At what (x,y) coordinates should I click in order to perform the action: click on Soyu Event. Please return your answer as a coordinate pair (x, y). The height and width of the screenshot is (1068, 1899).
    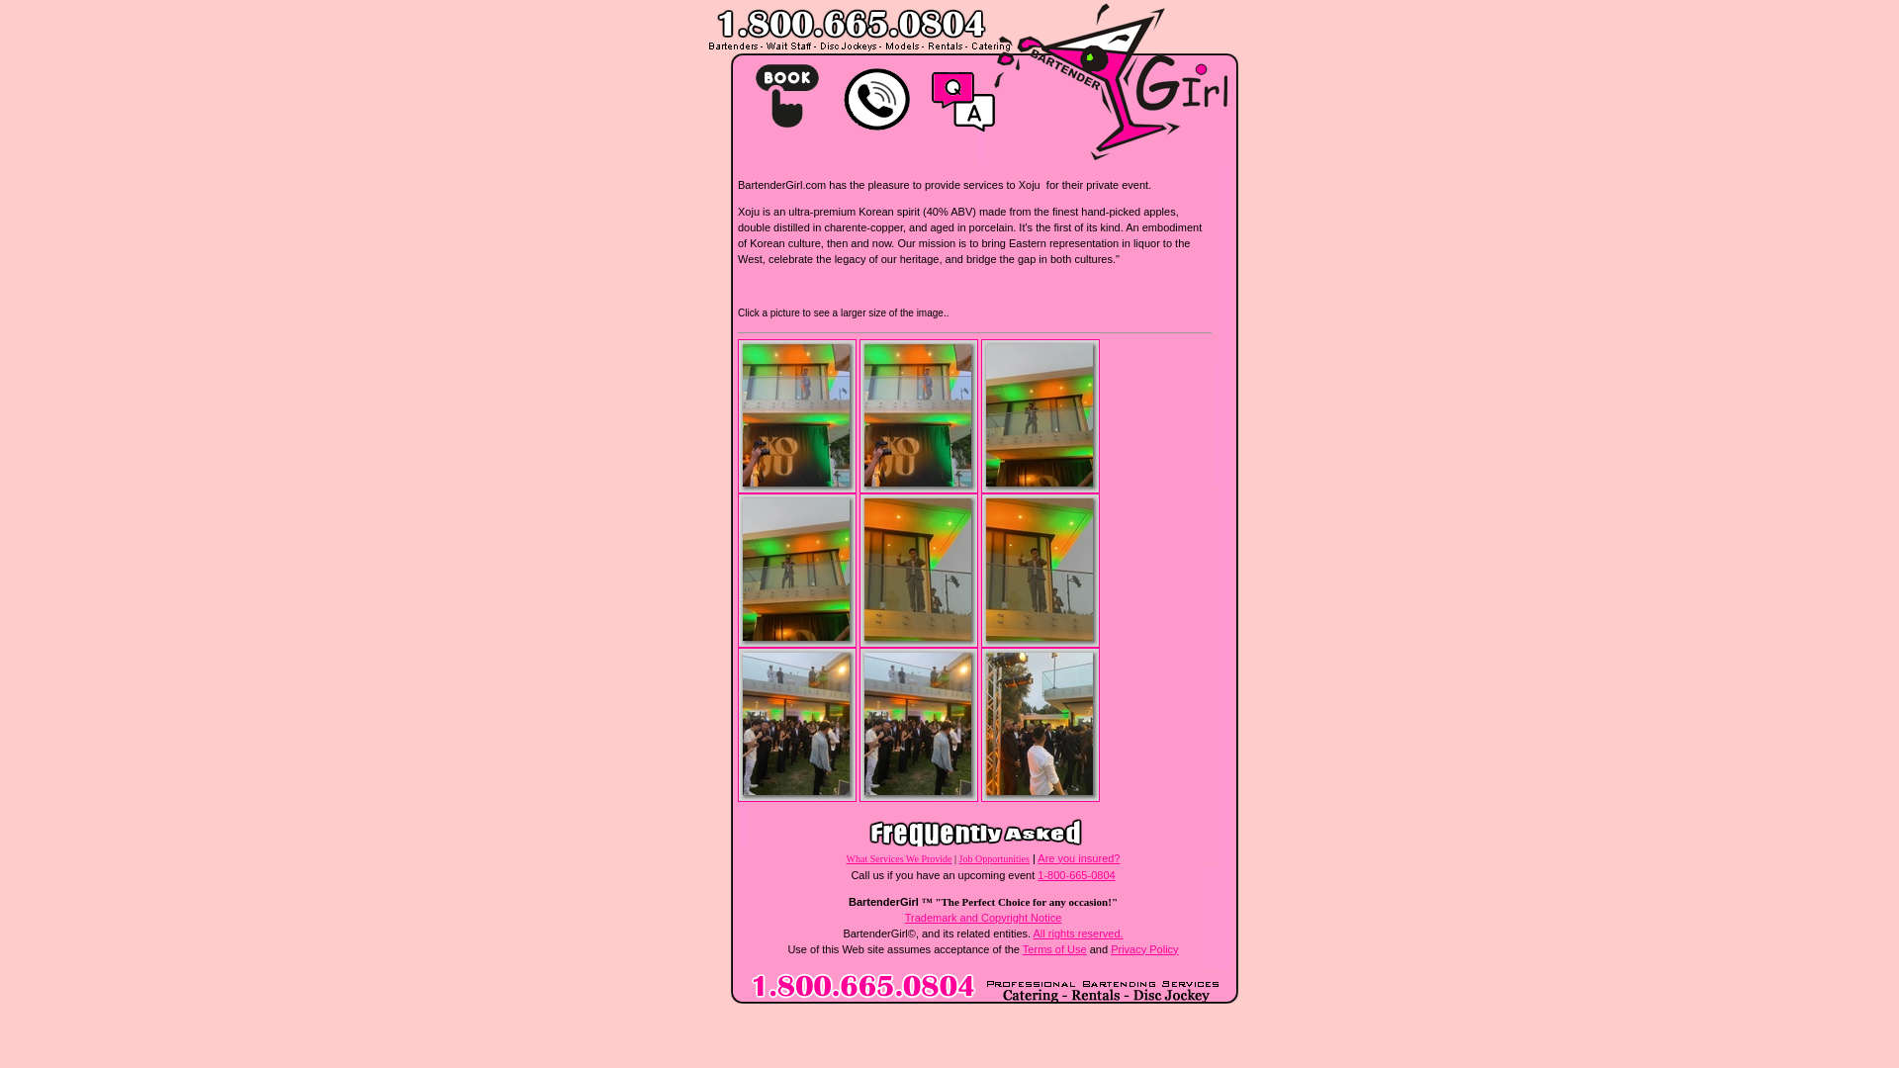
    Looking at the image, I should click on (797, 570).